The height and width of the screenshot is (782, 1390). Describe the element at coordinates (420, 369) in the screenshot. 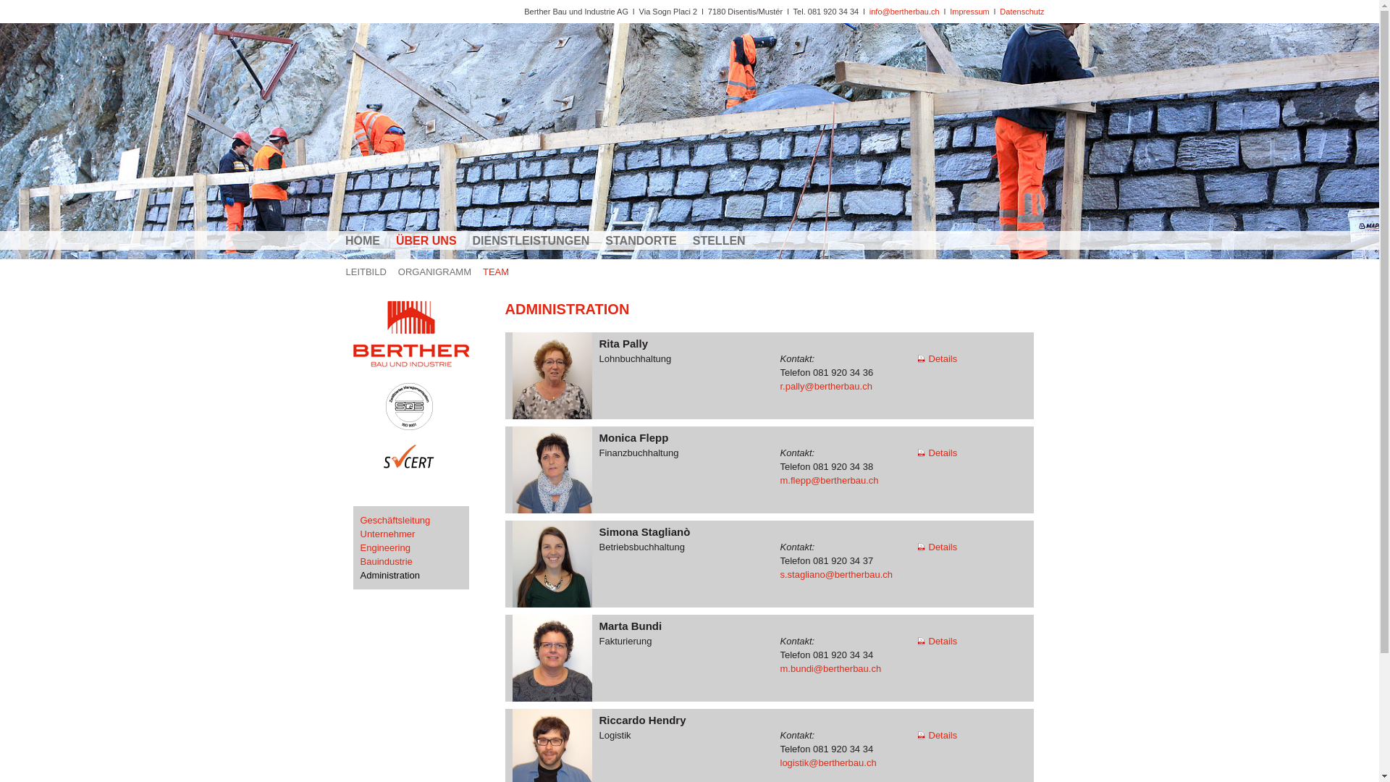

I see `Home` at that location.